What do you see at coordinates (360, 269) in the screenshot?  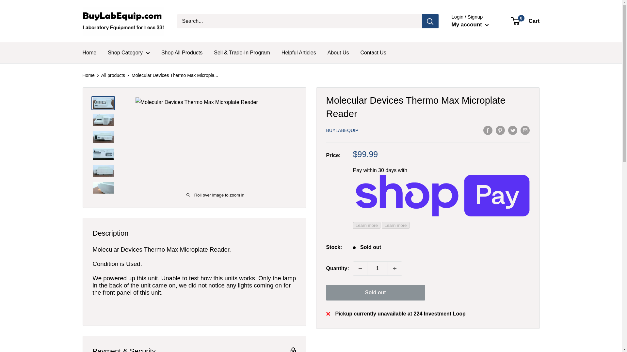 I see `Decrease quantity by 1` at bounding box center [360, 269].